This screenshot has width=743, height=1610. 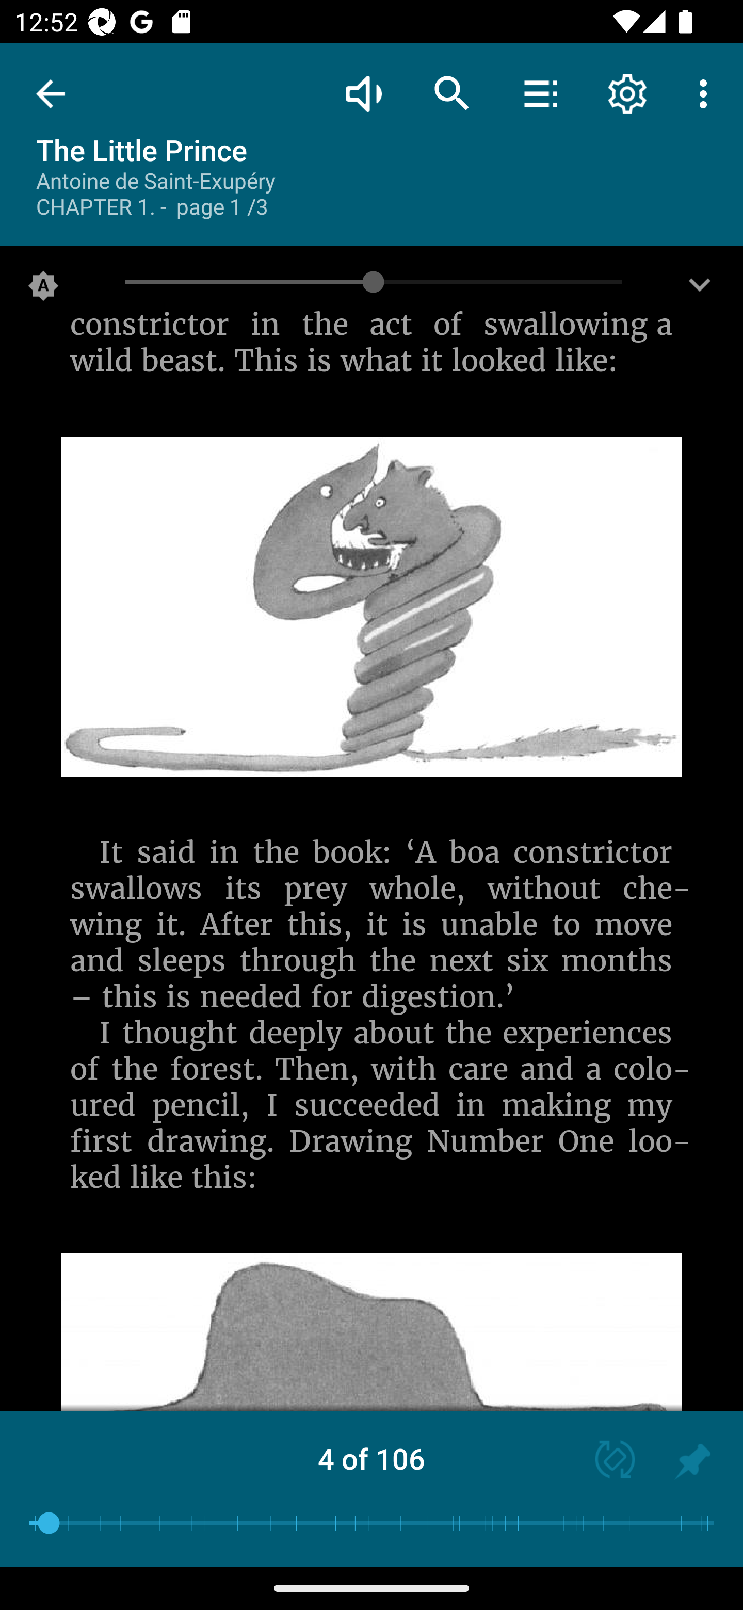 I want to click on Selected screen brightness, so click(x=43, y=289).